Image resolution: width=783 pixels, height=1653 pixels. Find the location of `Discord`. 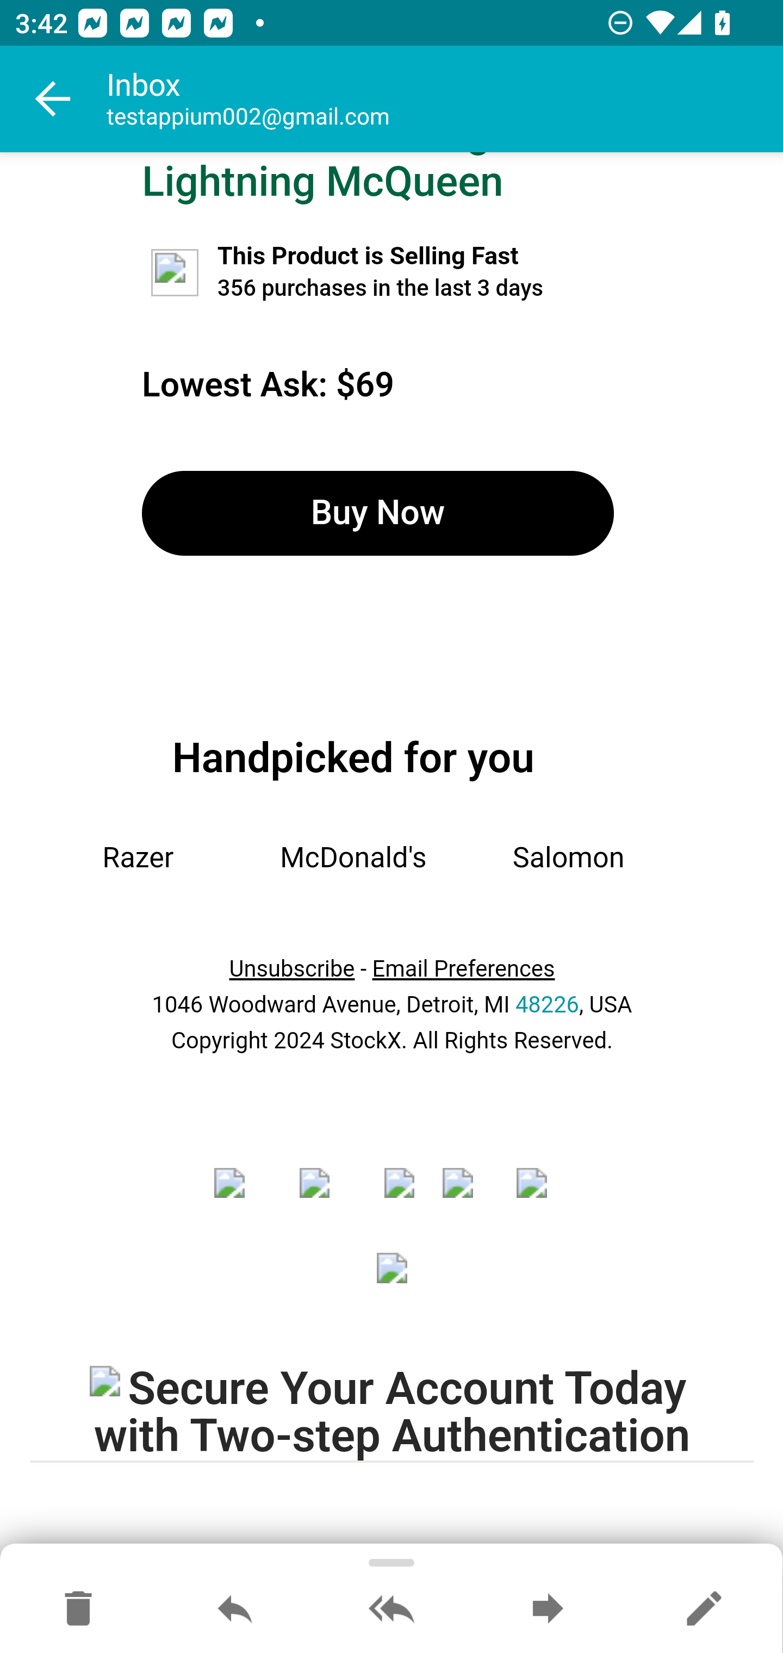

Discord is located at coordinates (539, 1196).